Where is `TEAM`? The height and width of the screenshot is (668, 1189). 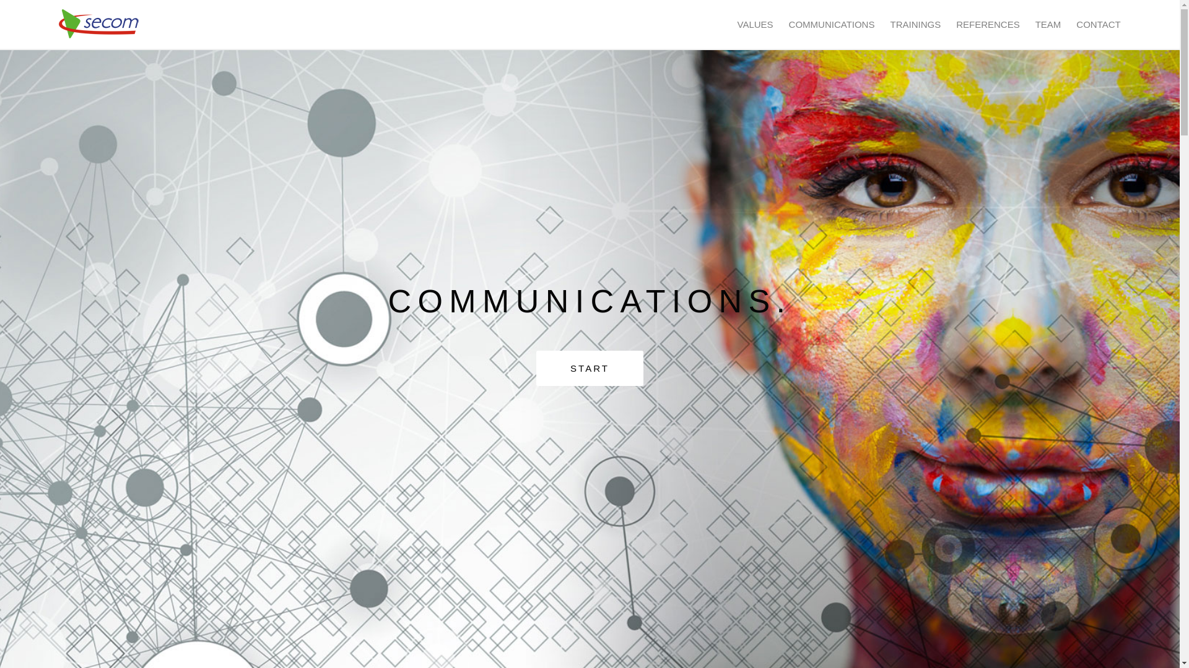 TEAM is located at coordinates (1048, 25).